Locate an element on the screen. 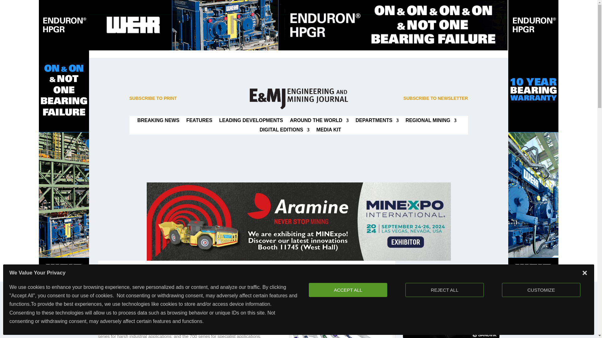 This screenshot has height=338, width=602. SUBSCRIBE TO NEWSLETTER is located at coordinates (436, 98).